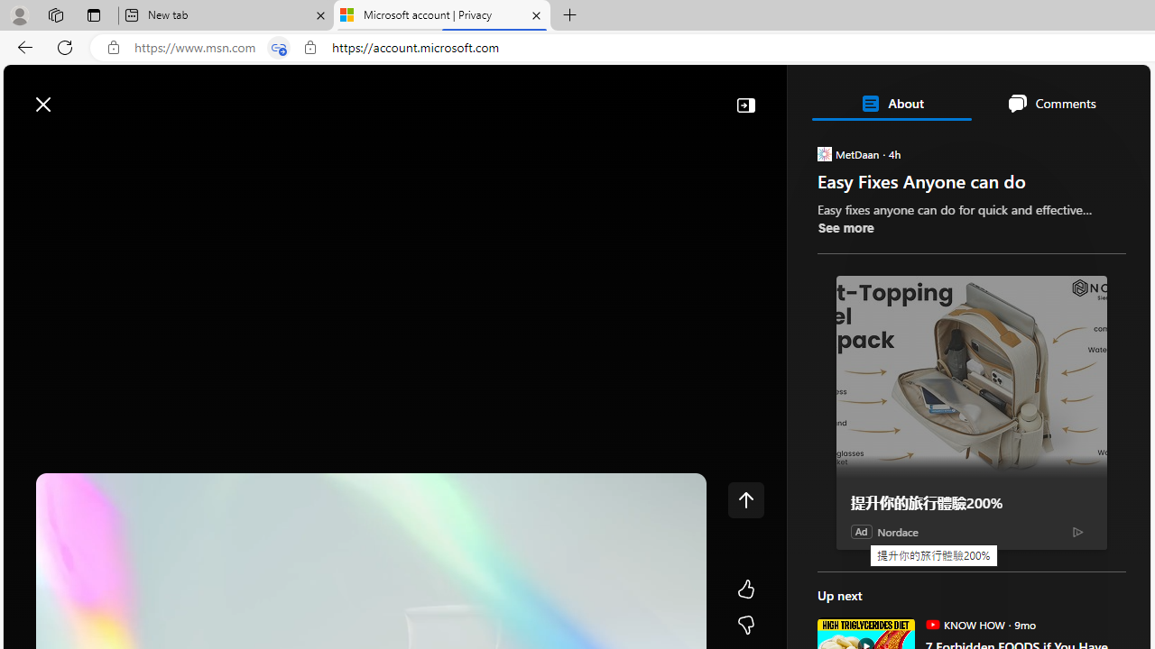  Describe the element at coordinates (965, 624) in the screenshot. I see `KNOW HOW KNOW HOW` at that location.